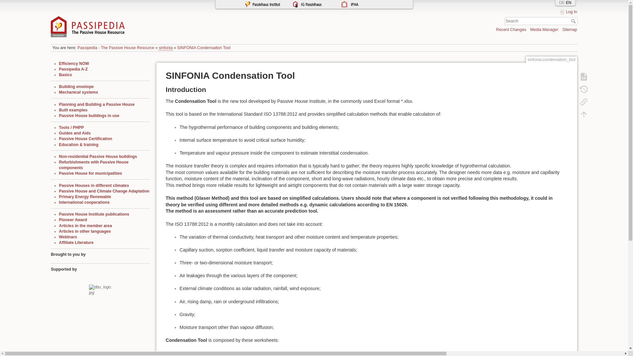 The height and width of the screenshot is (356, 633). Describe the element at coordinates (85, 226) in the screenshot. I see `Articles in the member area` at that location.